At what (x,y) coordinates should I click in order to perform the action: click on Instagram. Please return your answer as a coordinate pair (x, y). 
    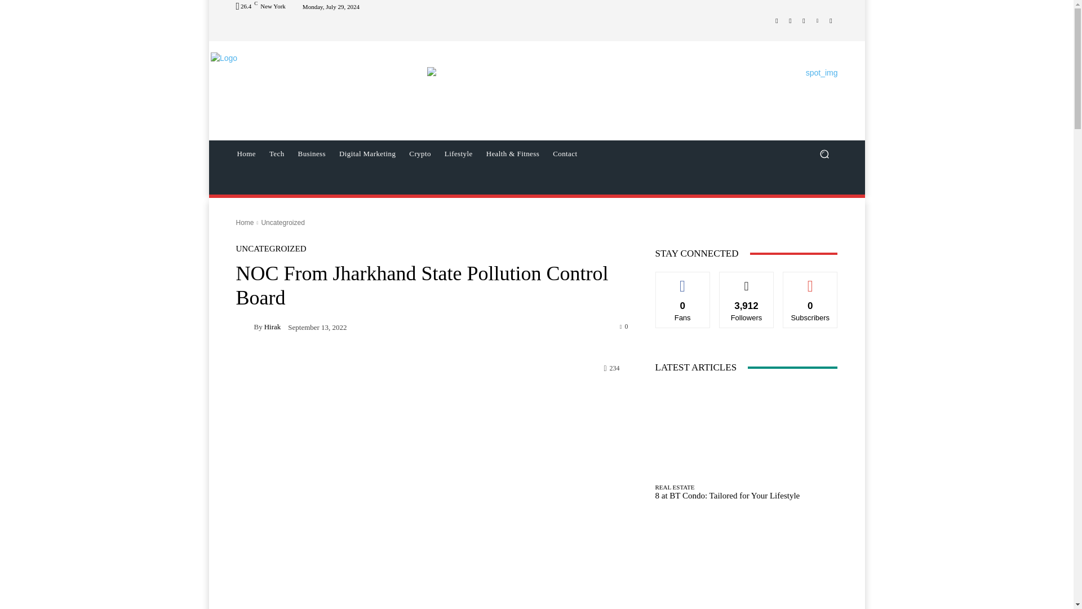
    Looking at the image, I should click on (790, 20).